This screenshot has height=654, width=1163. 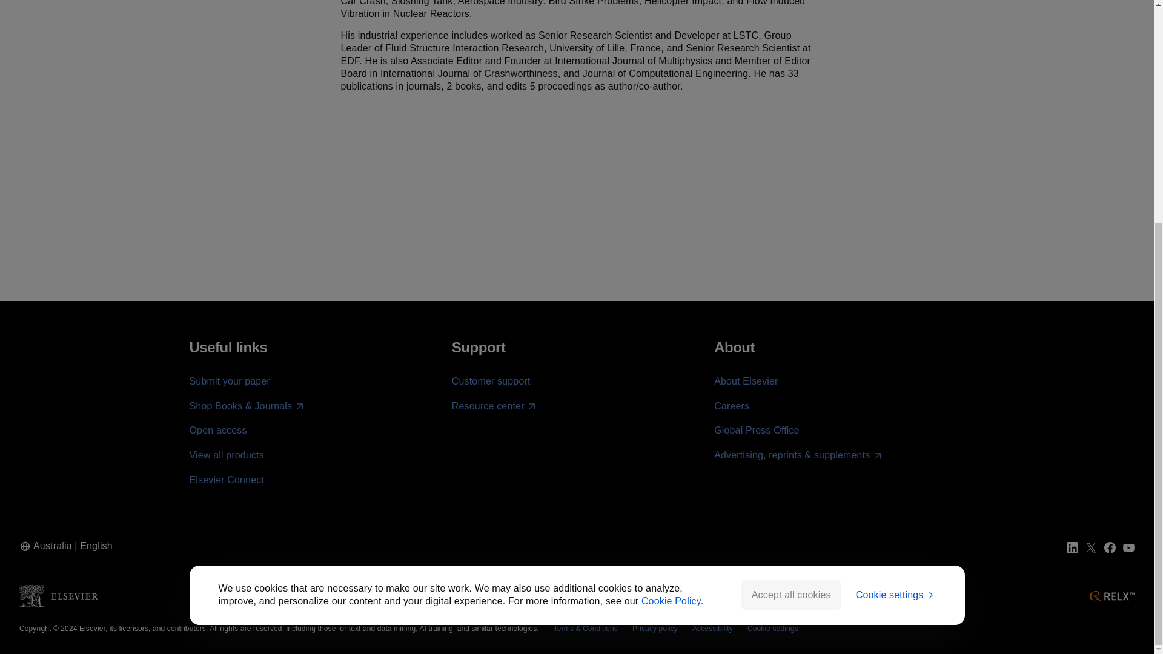 I want to click on Careers, so click(x=731, y=406).